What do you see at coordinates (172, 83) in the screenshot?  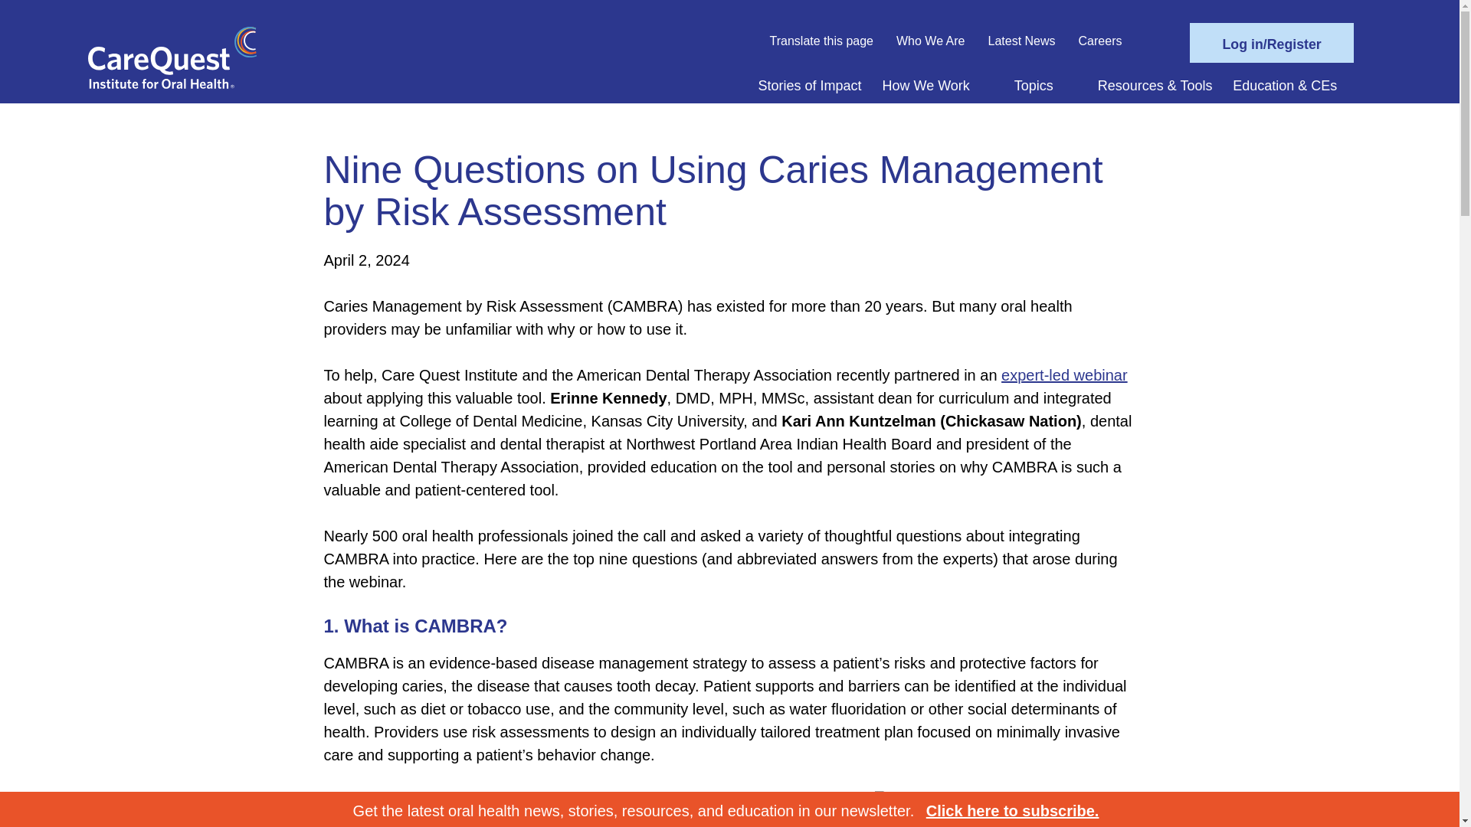 I see `CareQuest Institute Home Page` at bounding box center [172, 83].